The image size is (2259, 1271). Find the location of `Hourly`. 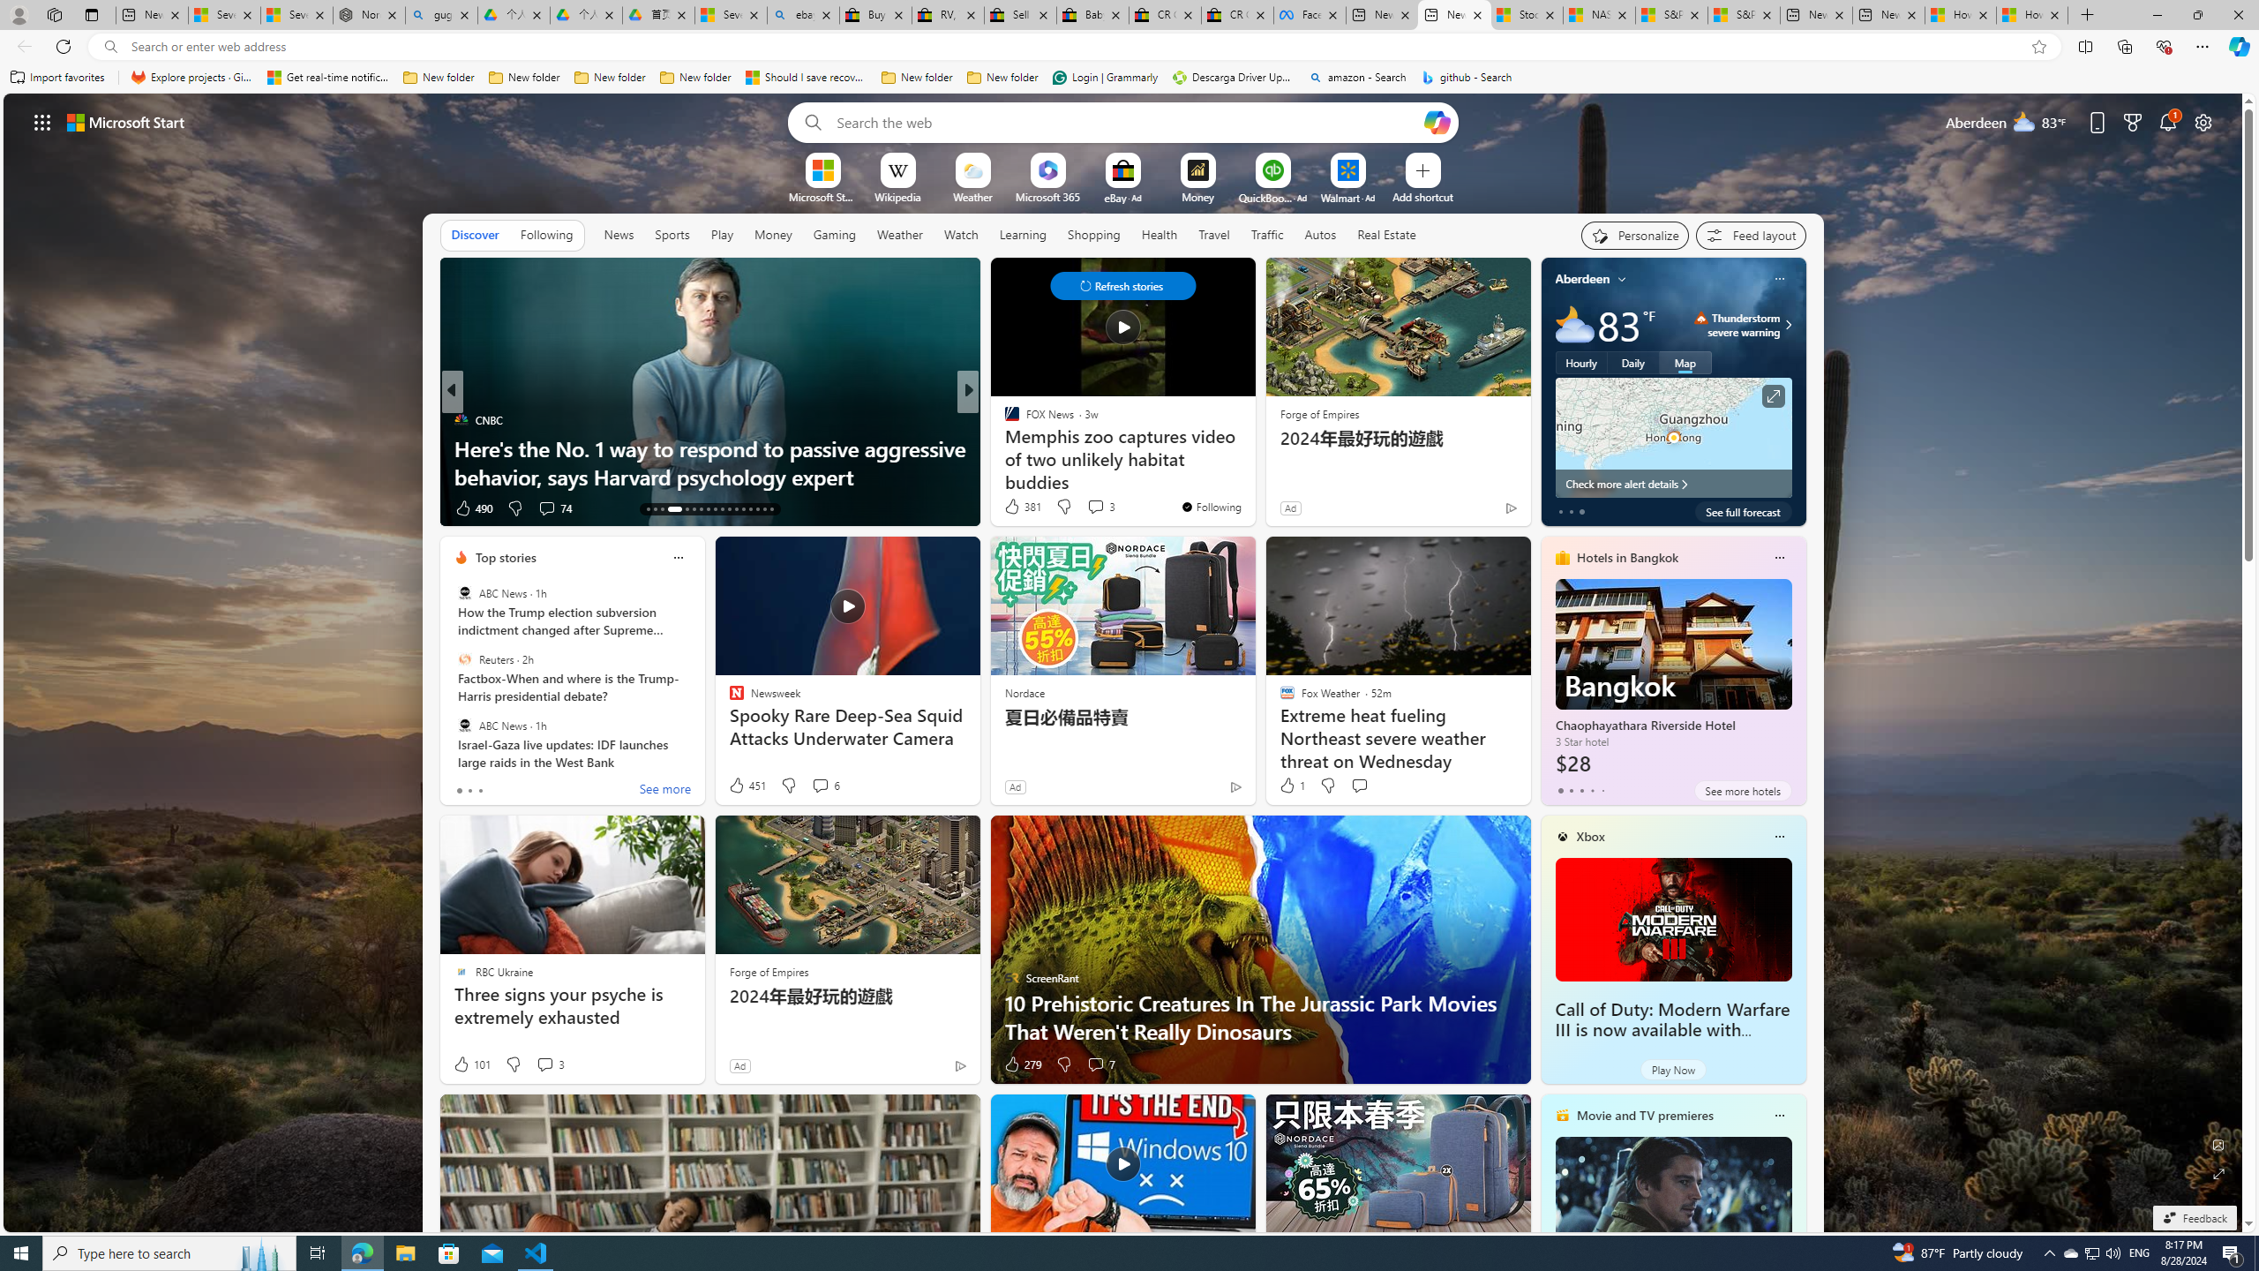

Hourly is located at coordinates (1581, 362).